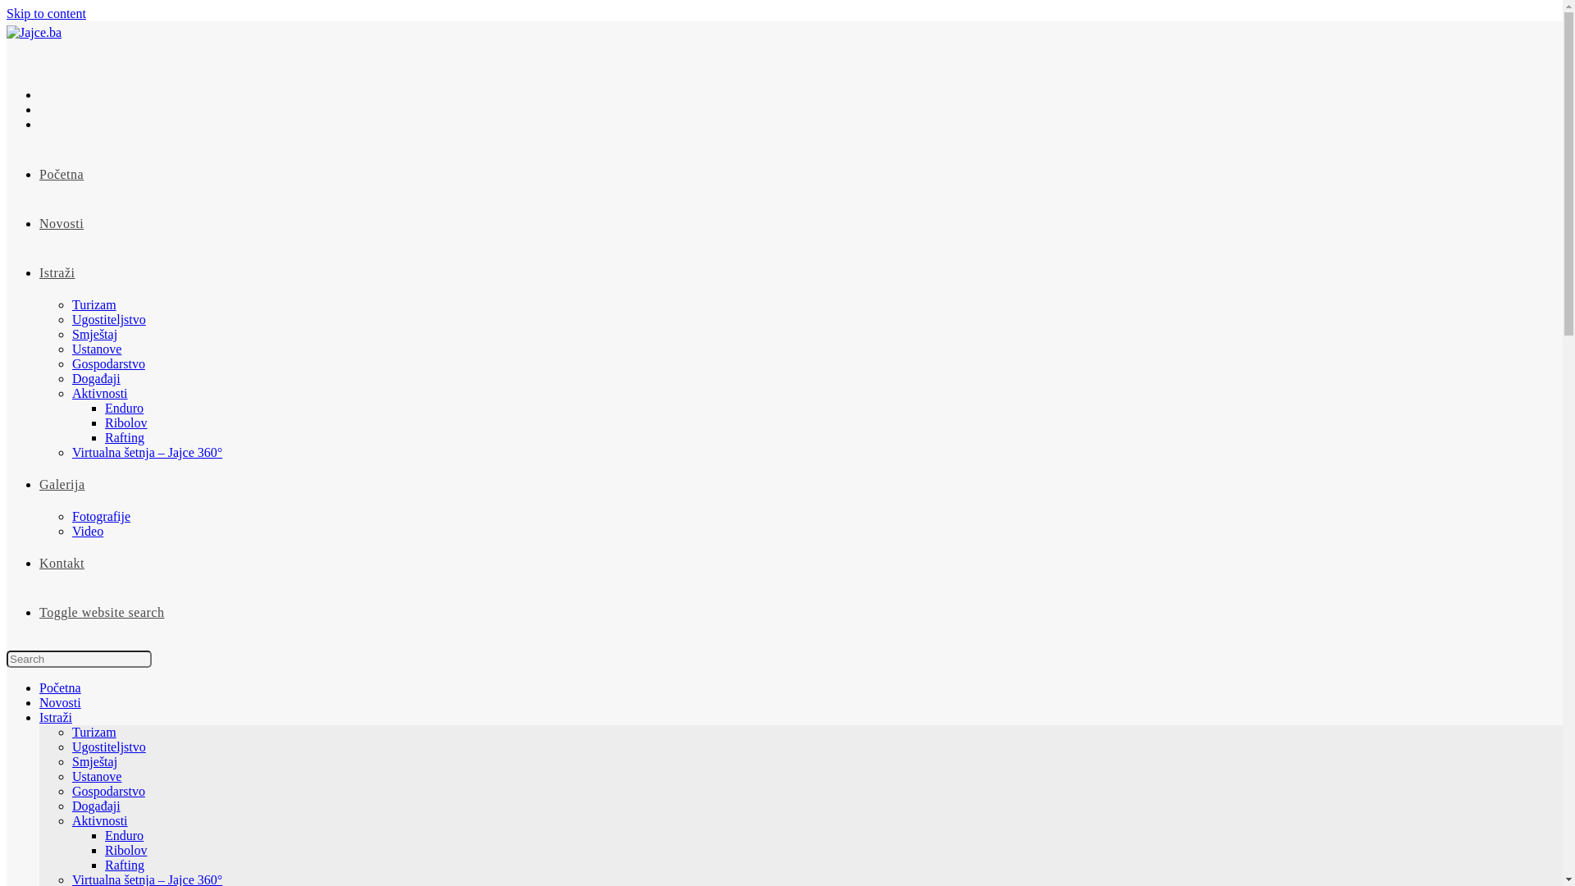  What do you see at coordinates (62, 484) in the screenshot?
I see `Galerija` at bounding box center [62, 484].